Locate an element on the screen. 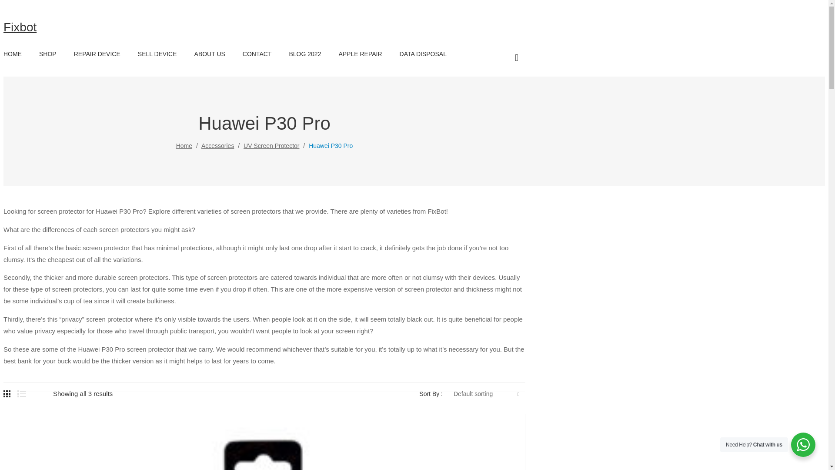 Image resolution: width=835 pixels, height=470 pixels. UV Screen Protector is located at coordinates (271, 146).